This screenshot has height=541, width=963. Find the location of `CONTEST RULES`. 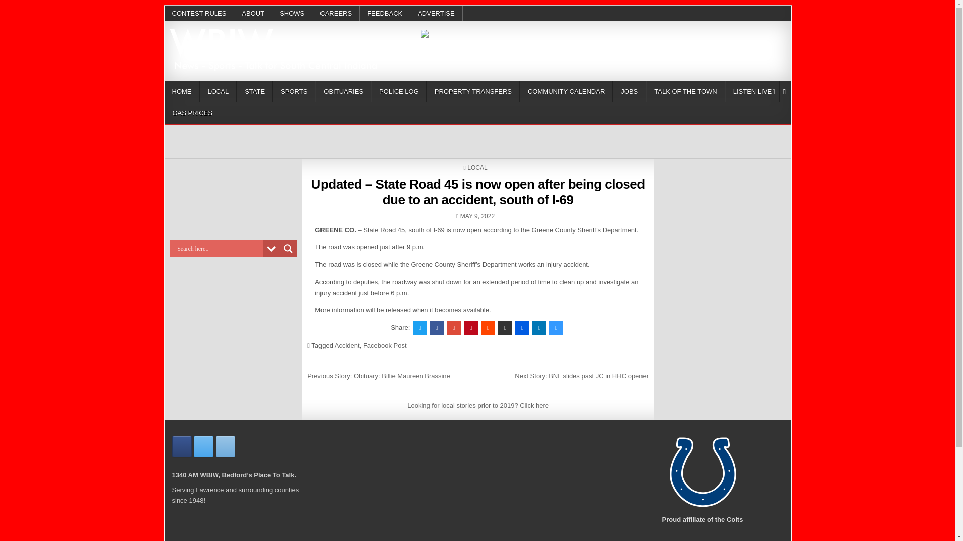

CONTEST RULES is located at coordinates (200, 13).